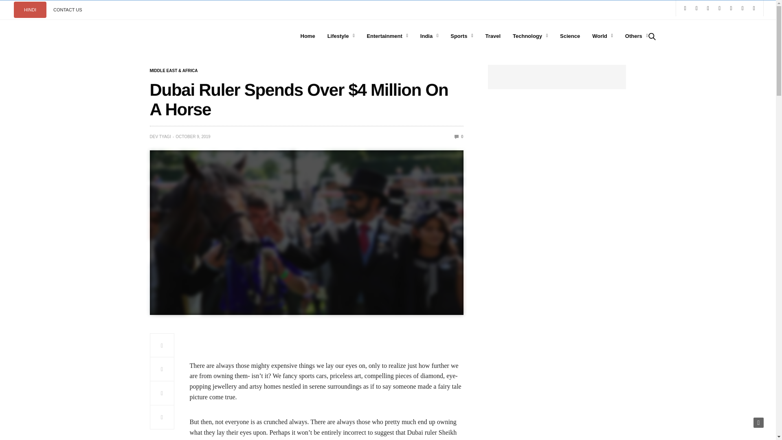  Describe the element at coordinates (68, 10) in the screenshot. I see `CONTACT US` at that location.